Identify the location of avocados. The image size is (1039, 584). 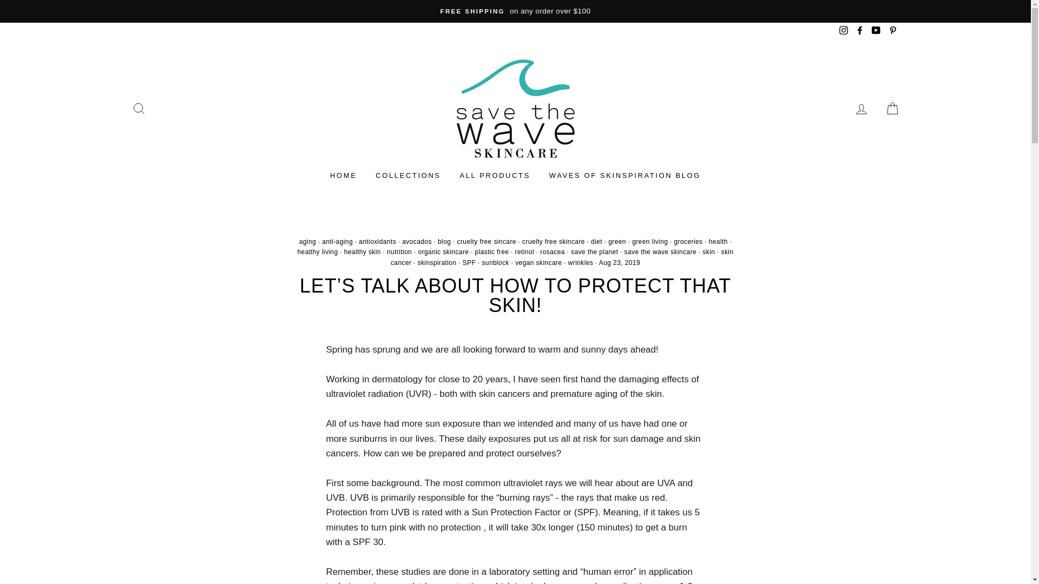
(417, 241).